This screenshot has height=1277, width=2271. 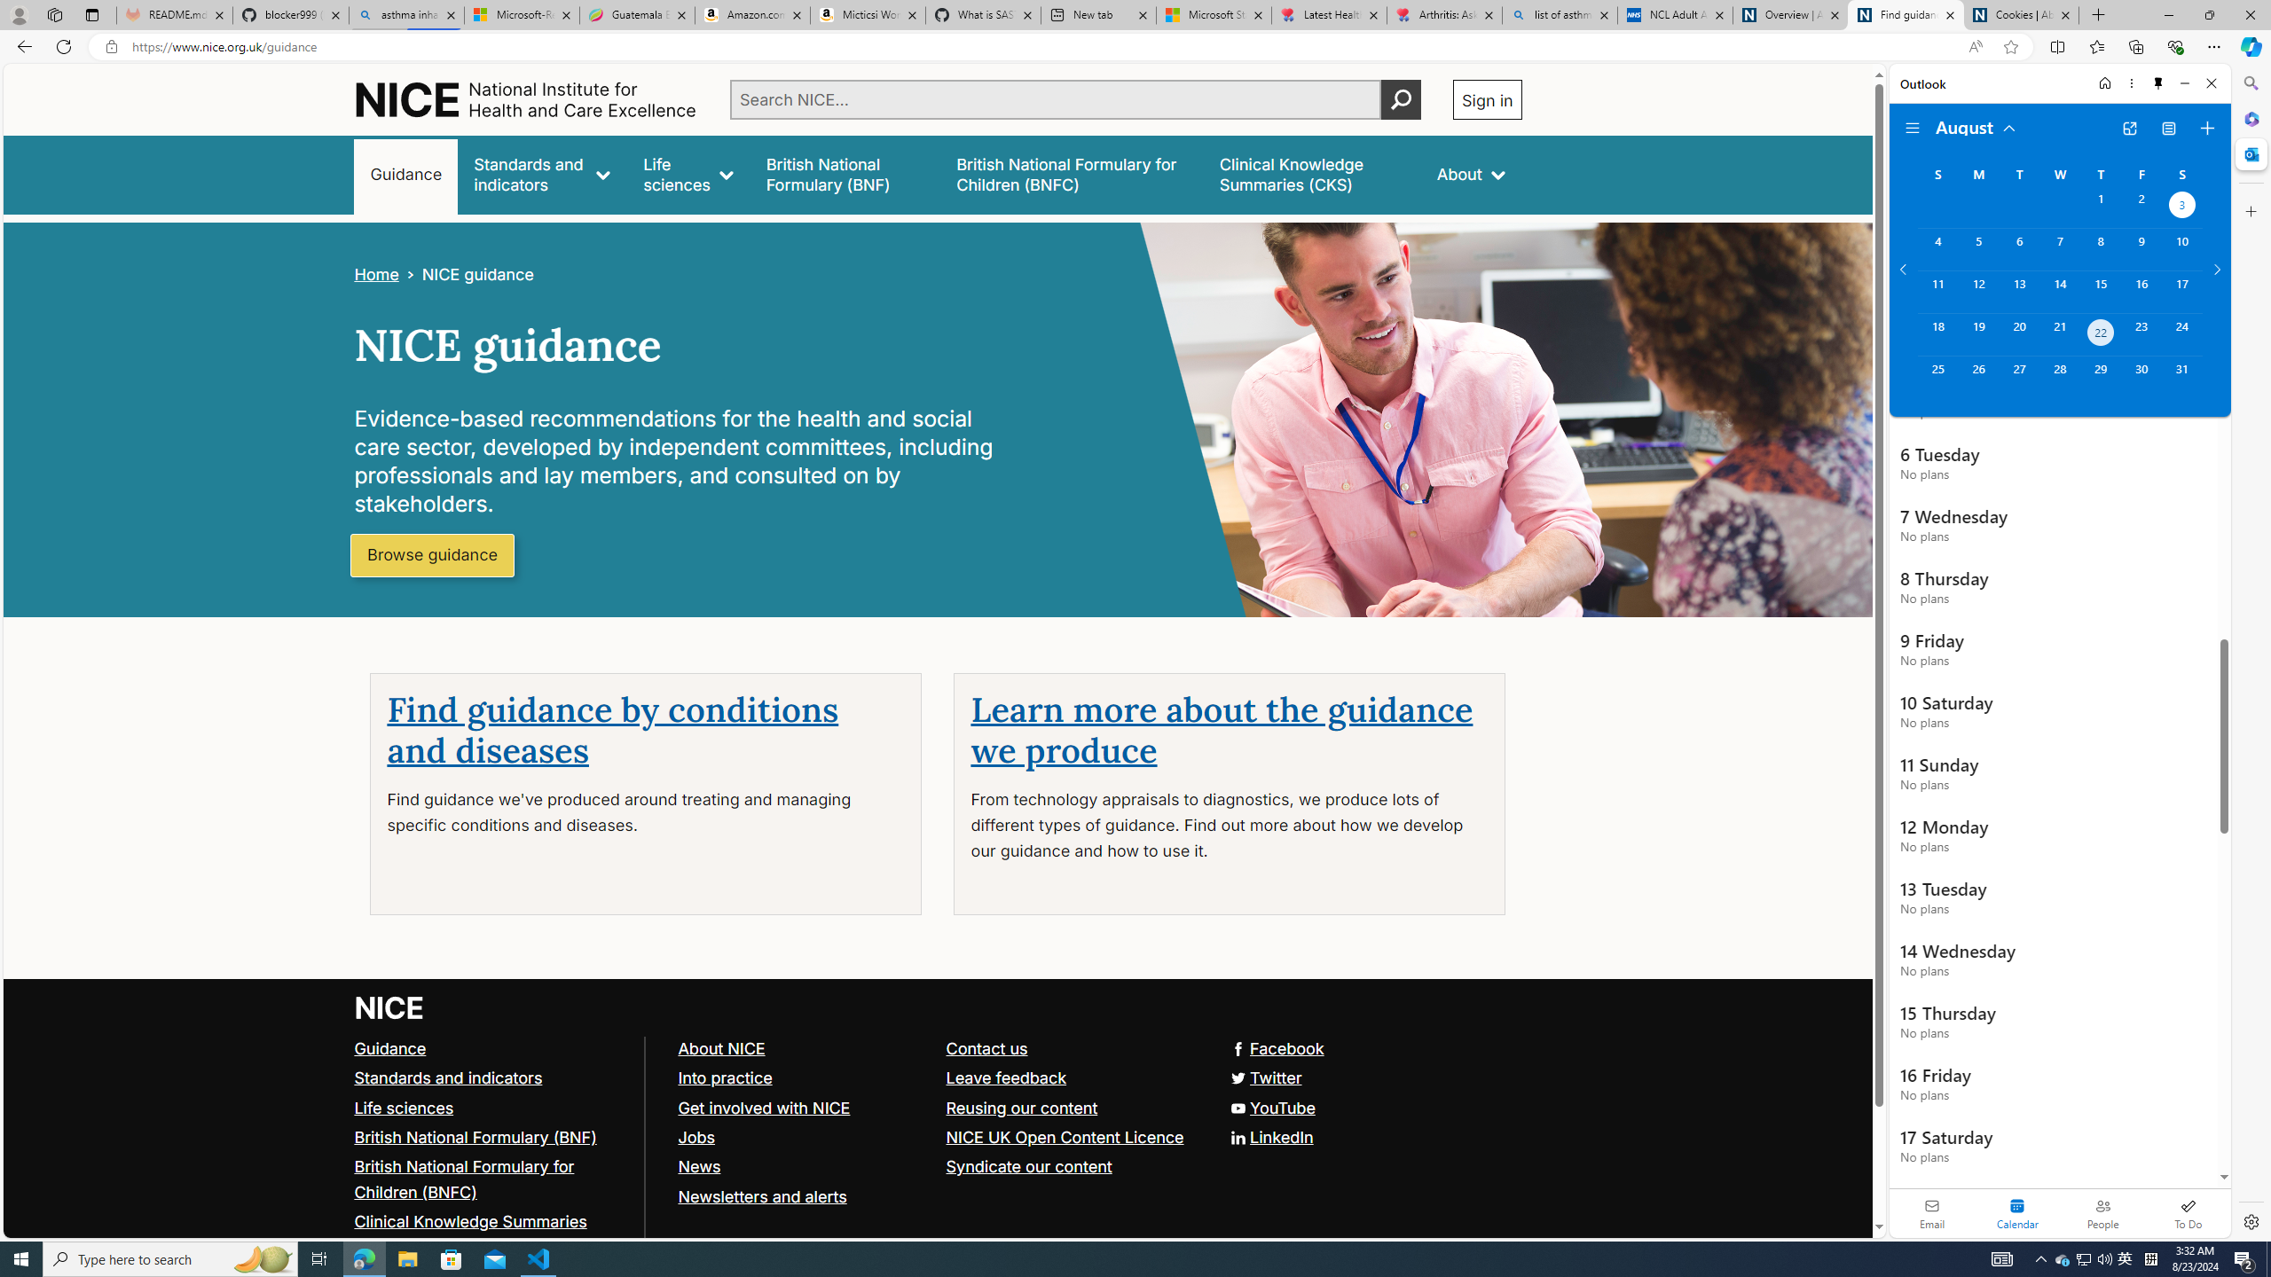 I want to click on asthma inhaler - Search, so click(x=406, y=15).